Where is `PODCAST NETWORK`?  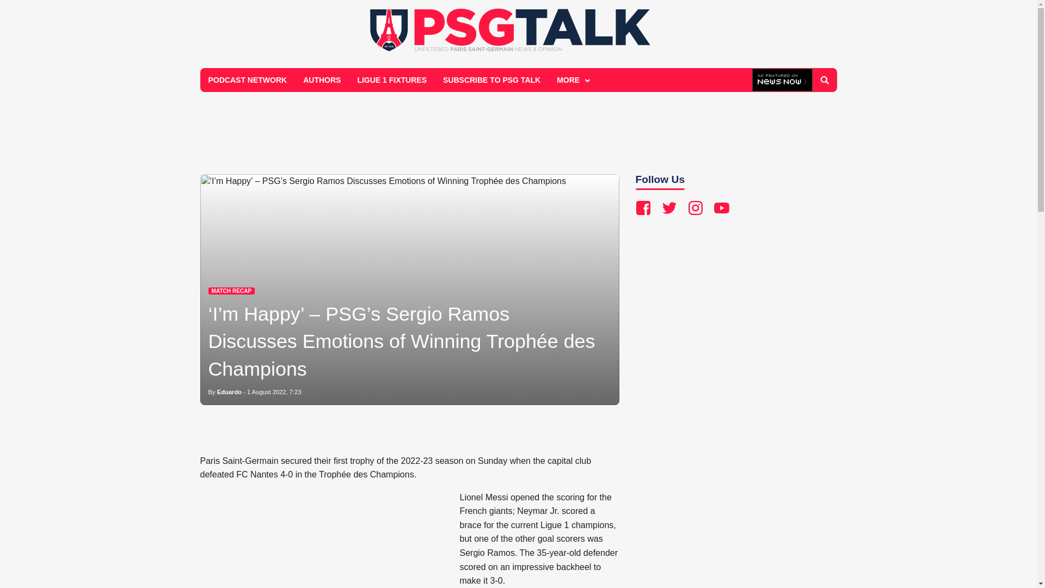 PODCAST NETWORK is located at coordinates (248, 79).